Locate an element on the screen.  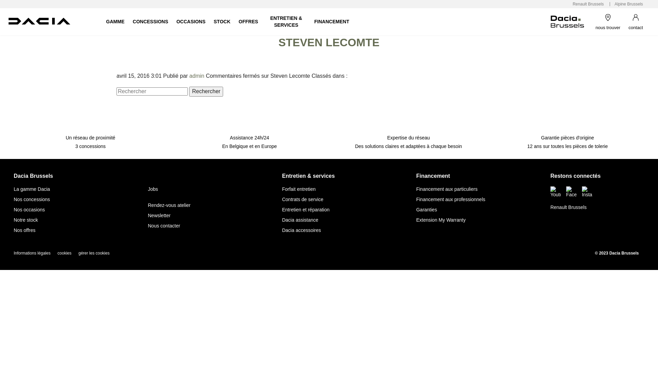
FINANCEMENT is located at coordinates (332, 22).